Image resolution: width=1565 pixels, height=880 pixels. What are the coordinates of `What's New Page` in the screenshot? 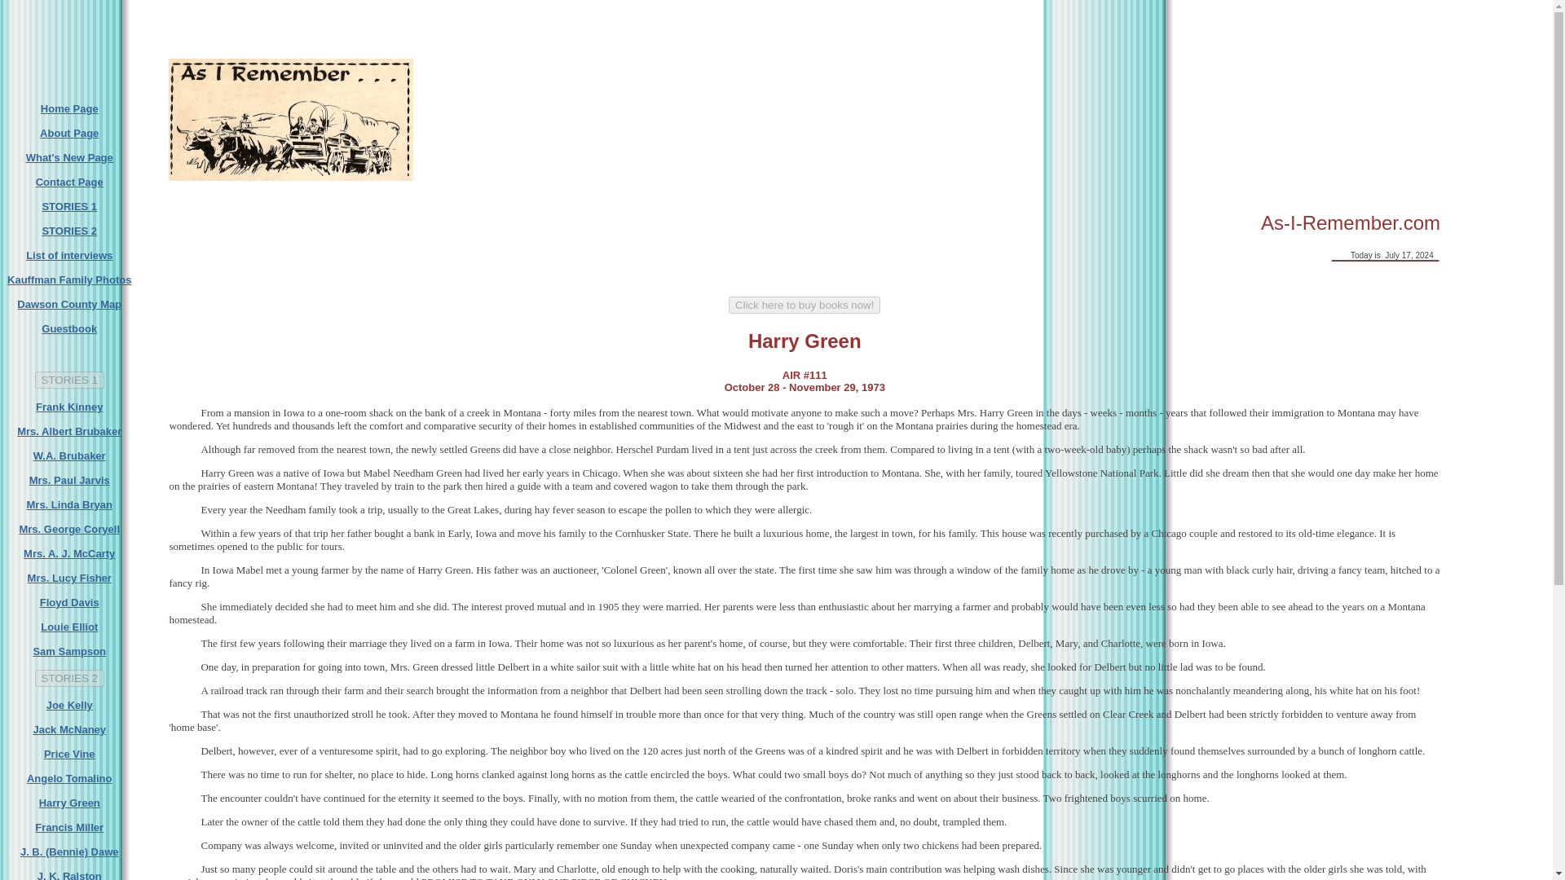 It's located at (69, 156).